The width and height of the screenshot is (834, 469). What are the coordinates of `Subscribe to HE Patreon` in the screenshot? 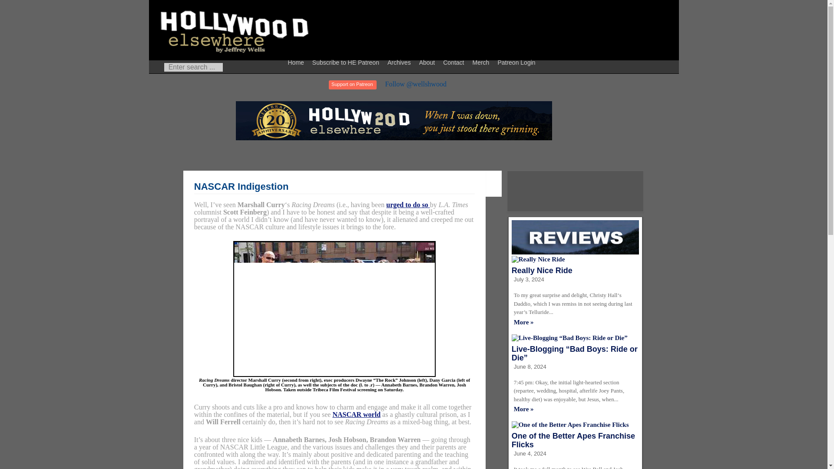 It's located at (347, 62).